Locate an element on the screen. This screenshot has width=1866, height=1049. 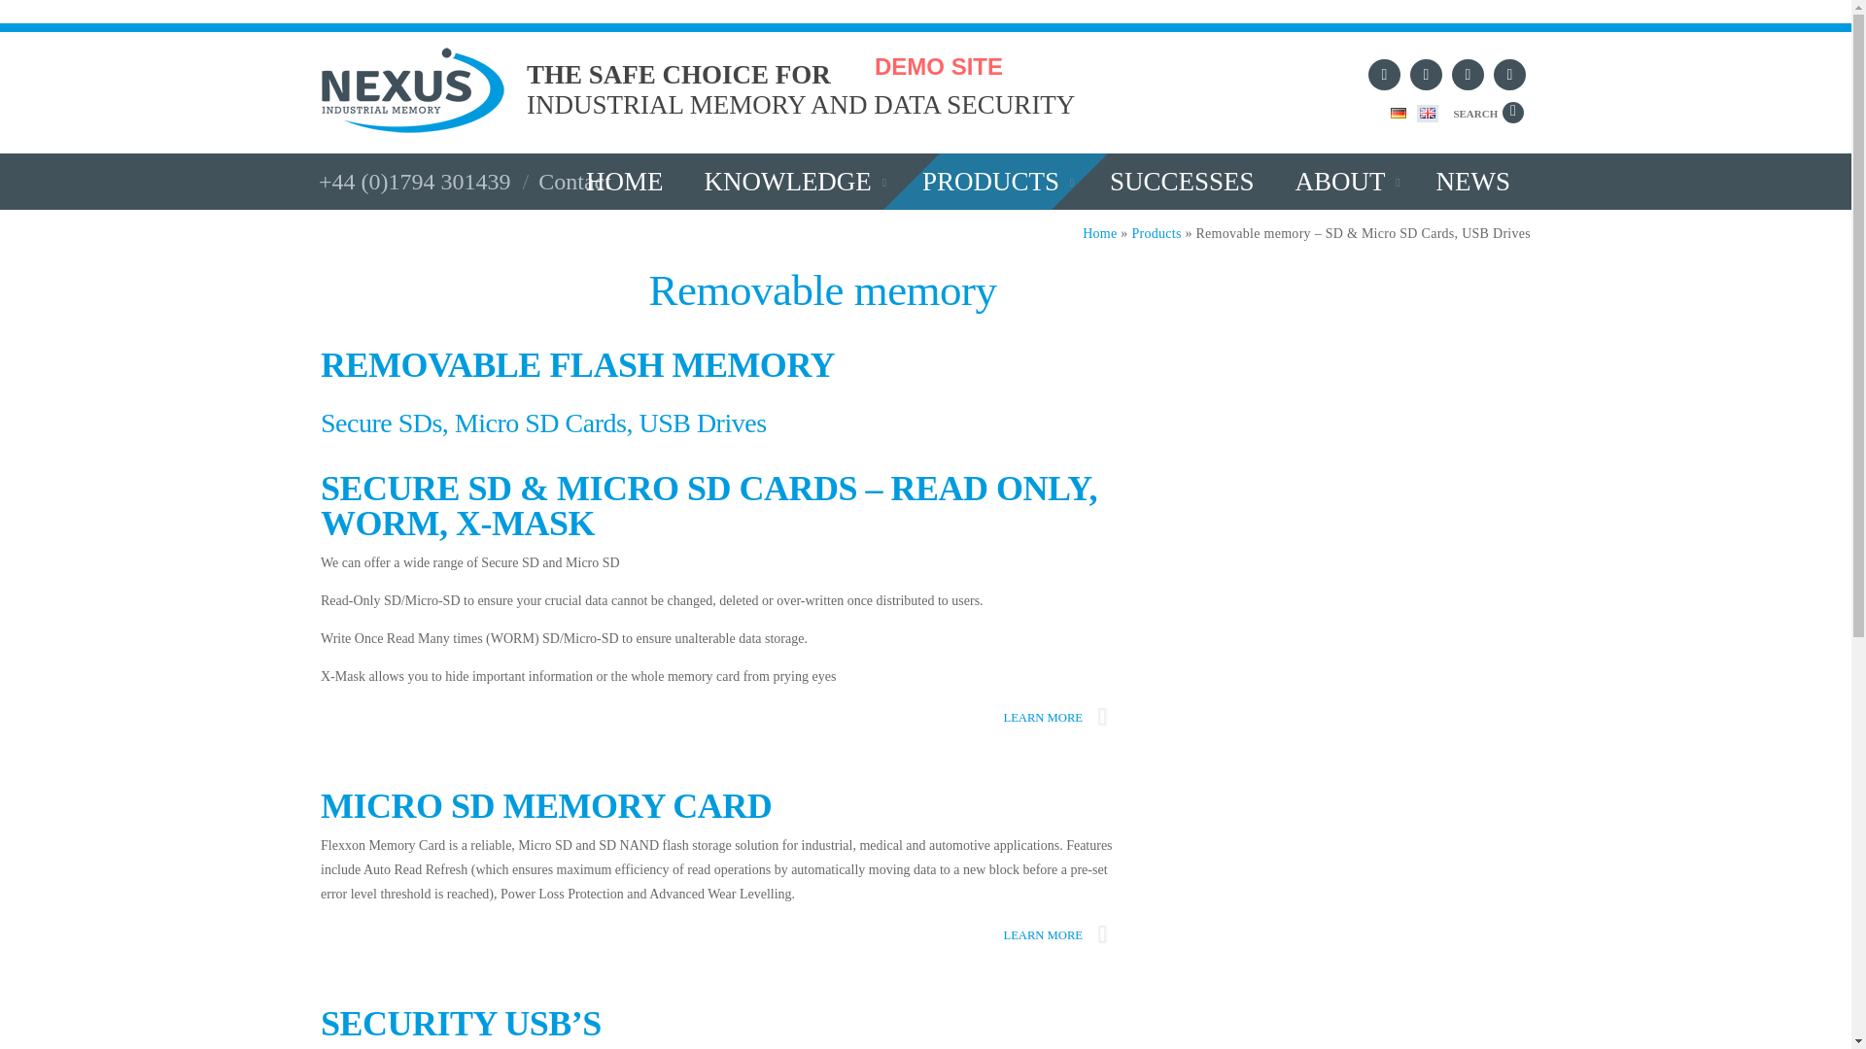
NEWS is located at coordinates (995, 181).